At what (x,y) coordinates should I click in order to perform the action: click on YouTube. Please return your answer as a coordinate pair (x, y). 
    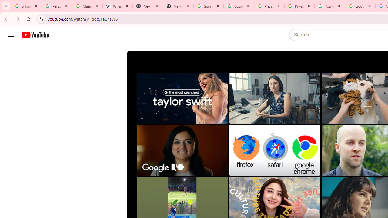
    Looking at the image, I should click on (330, 6).